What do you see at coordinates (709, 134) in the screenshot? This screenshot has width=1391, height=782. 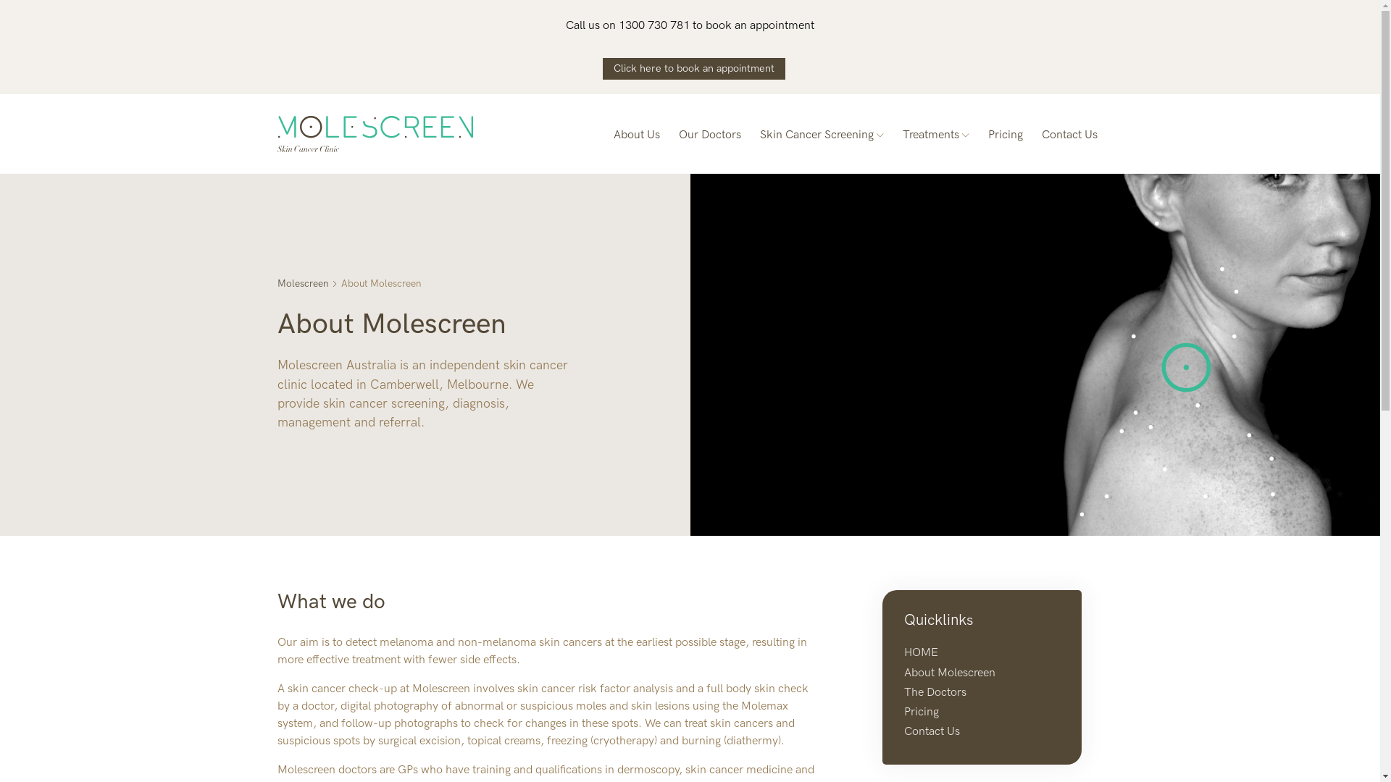 I see `Our Doctors` at bounding box center [709, 134].